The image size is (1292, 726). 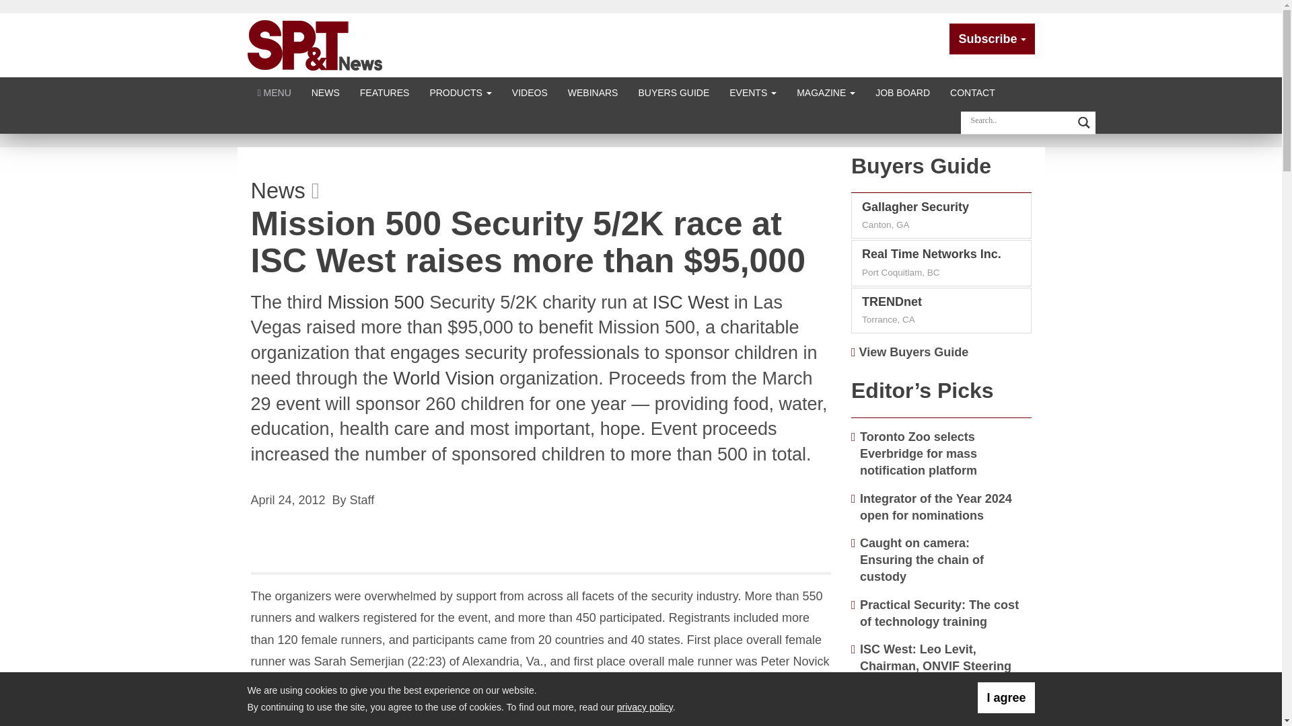 I want to click on FEATURES, so click(x=385, y=91).